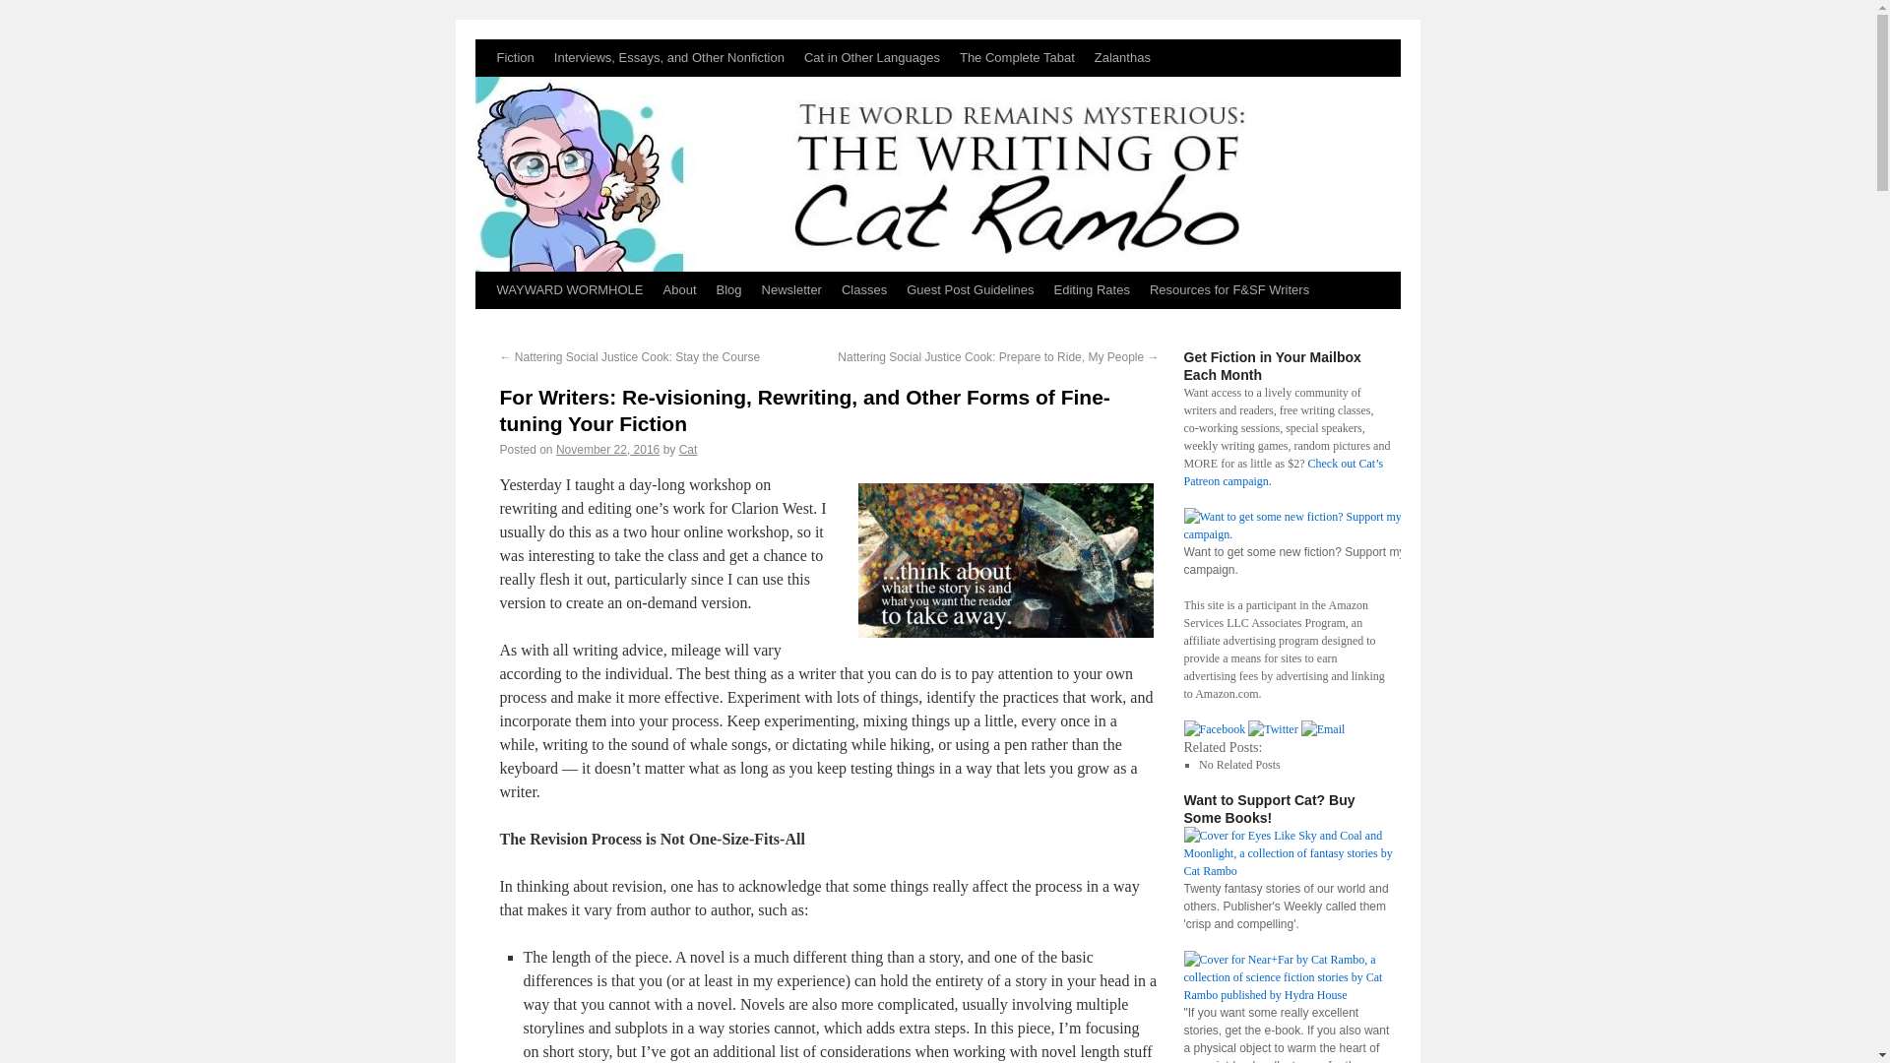 The height and width of the screenshot is (1063, 1890). What do you see at coordinates (872, 57) in the screenshot?
I see `In Translation` at bounding box center [872, 57].